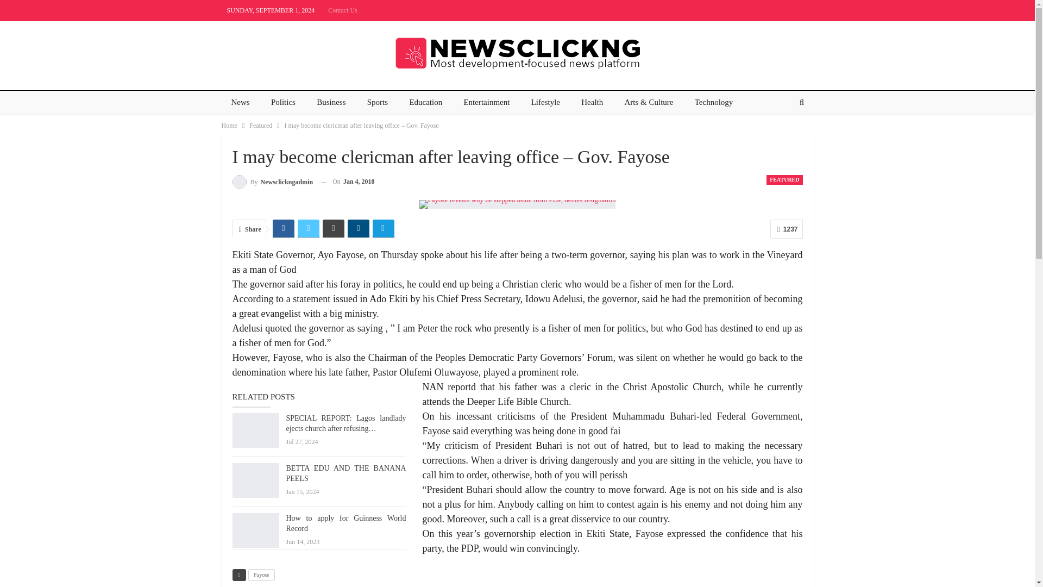 The width and height of the screenshot is (1043, 587). I want to click on How to apply for Guinness World Record, so click(256, 530).